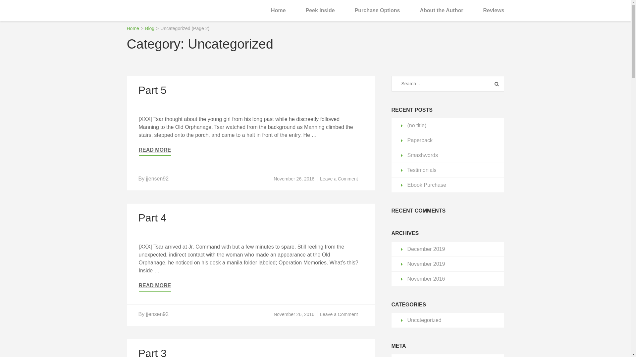  Describe the element at coordinates (162, 15) in the screenshot. I see `November 26, 2016` at that location.